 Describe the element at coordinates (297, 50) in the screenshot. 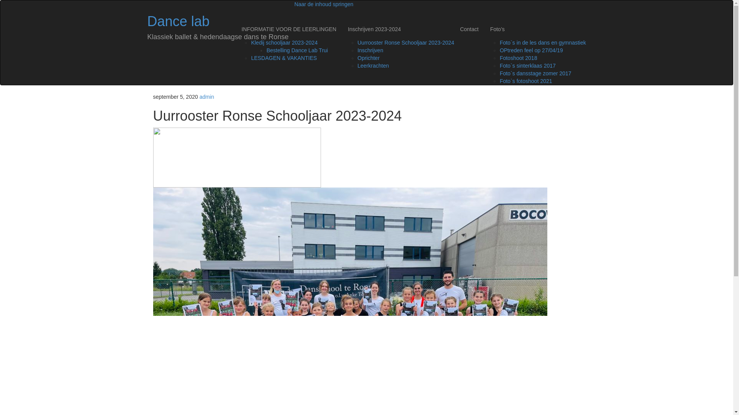

I see `Bestelling Dance Lab Trui` at that location.